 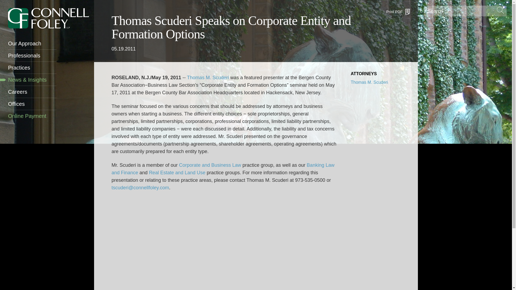 What do you see at coordinates (208, 77) in the screenshot?
I see `Thomas M. Scuderi` at bounding box center [208, 77].